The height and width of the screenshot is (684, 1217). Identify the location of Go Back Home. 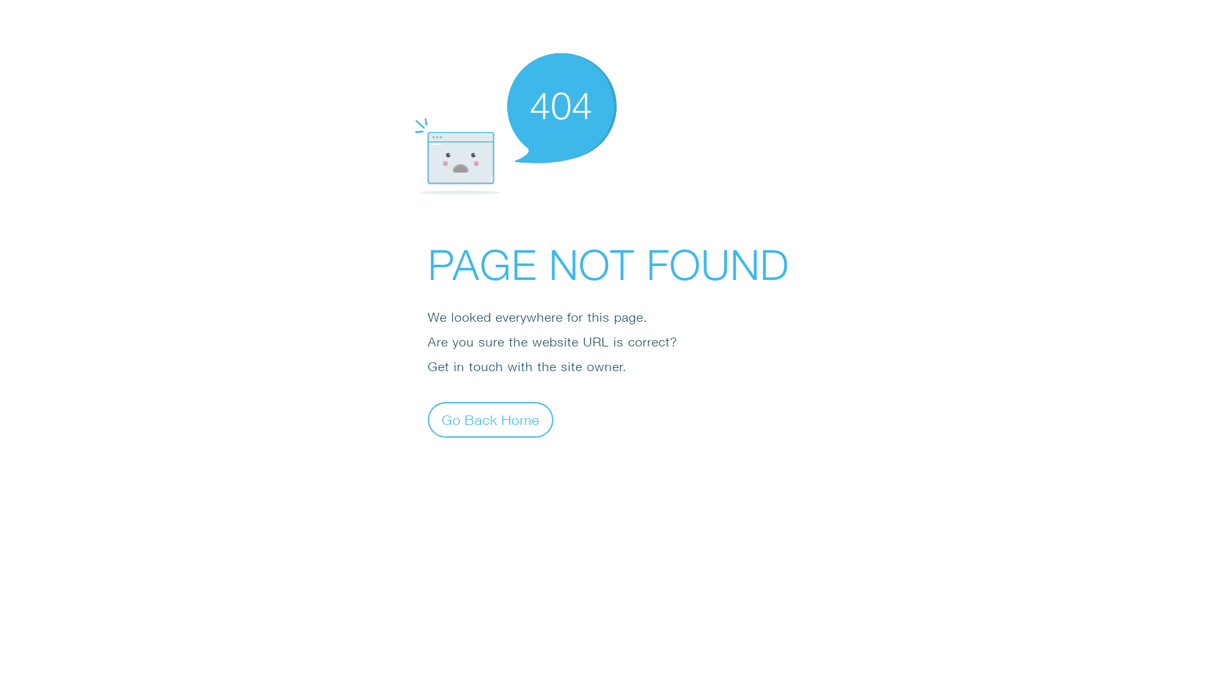
(491, 419).